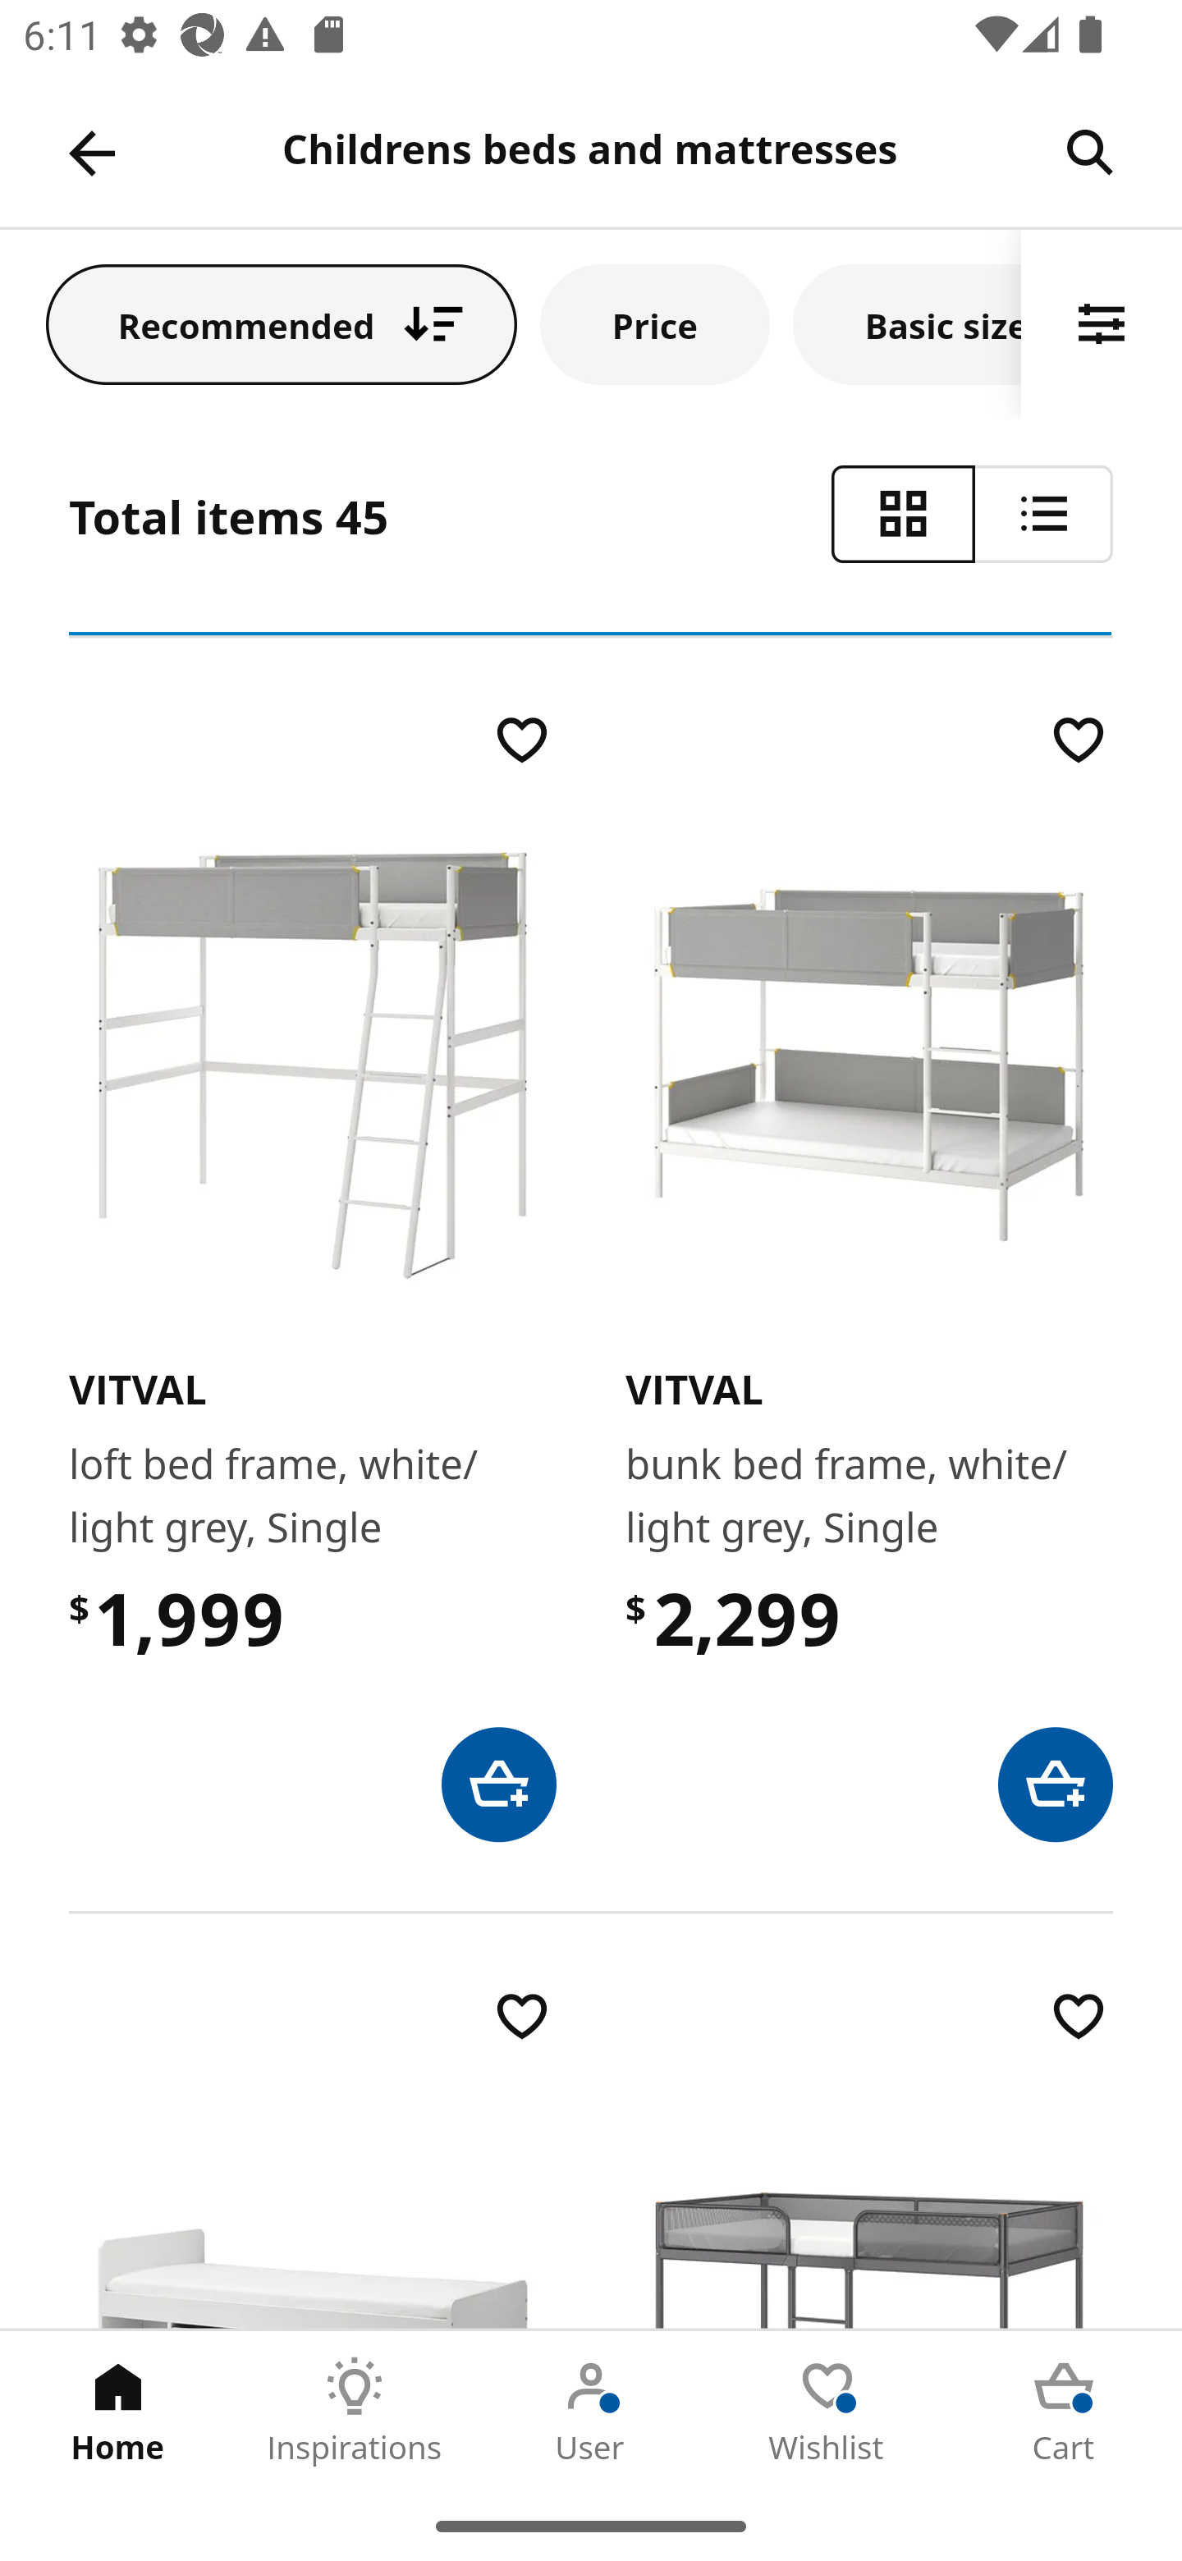  What do you see at coordinates (1064, 2411) in the screenshot?
I see `Cart
Tab 5 of 5` at bounding box center [1064, 2411].